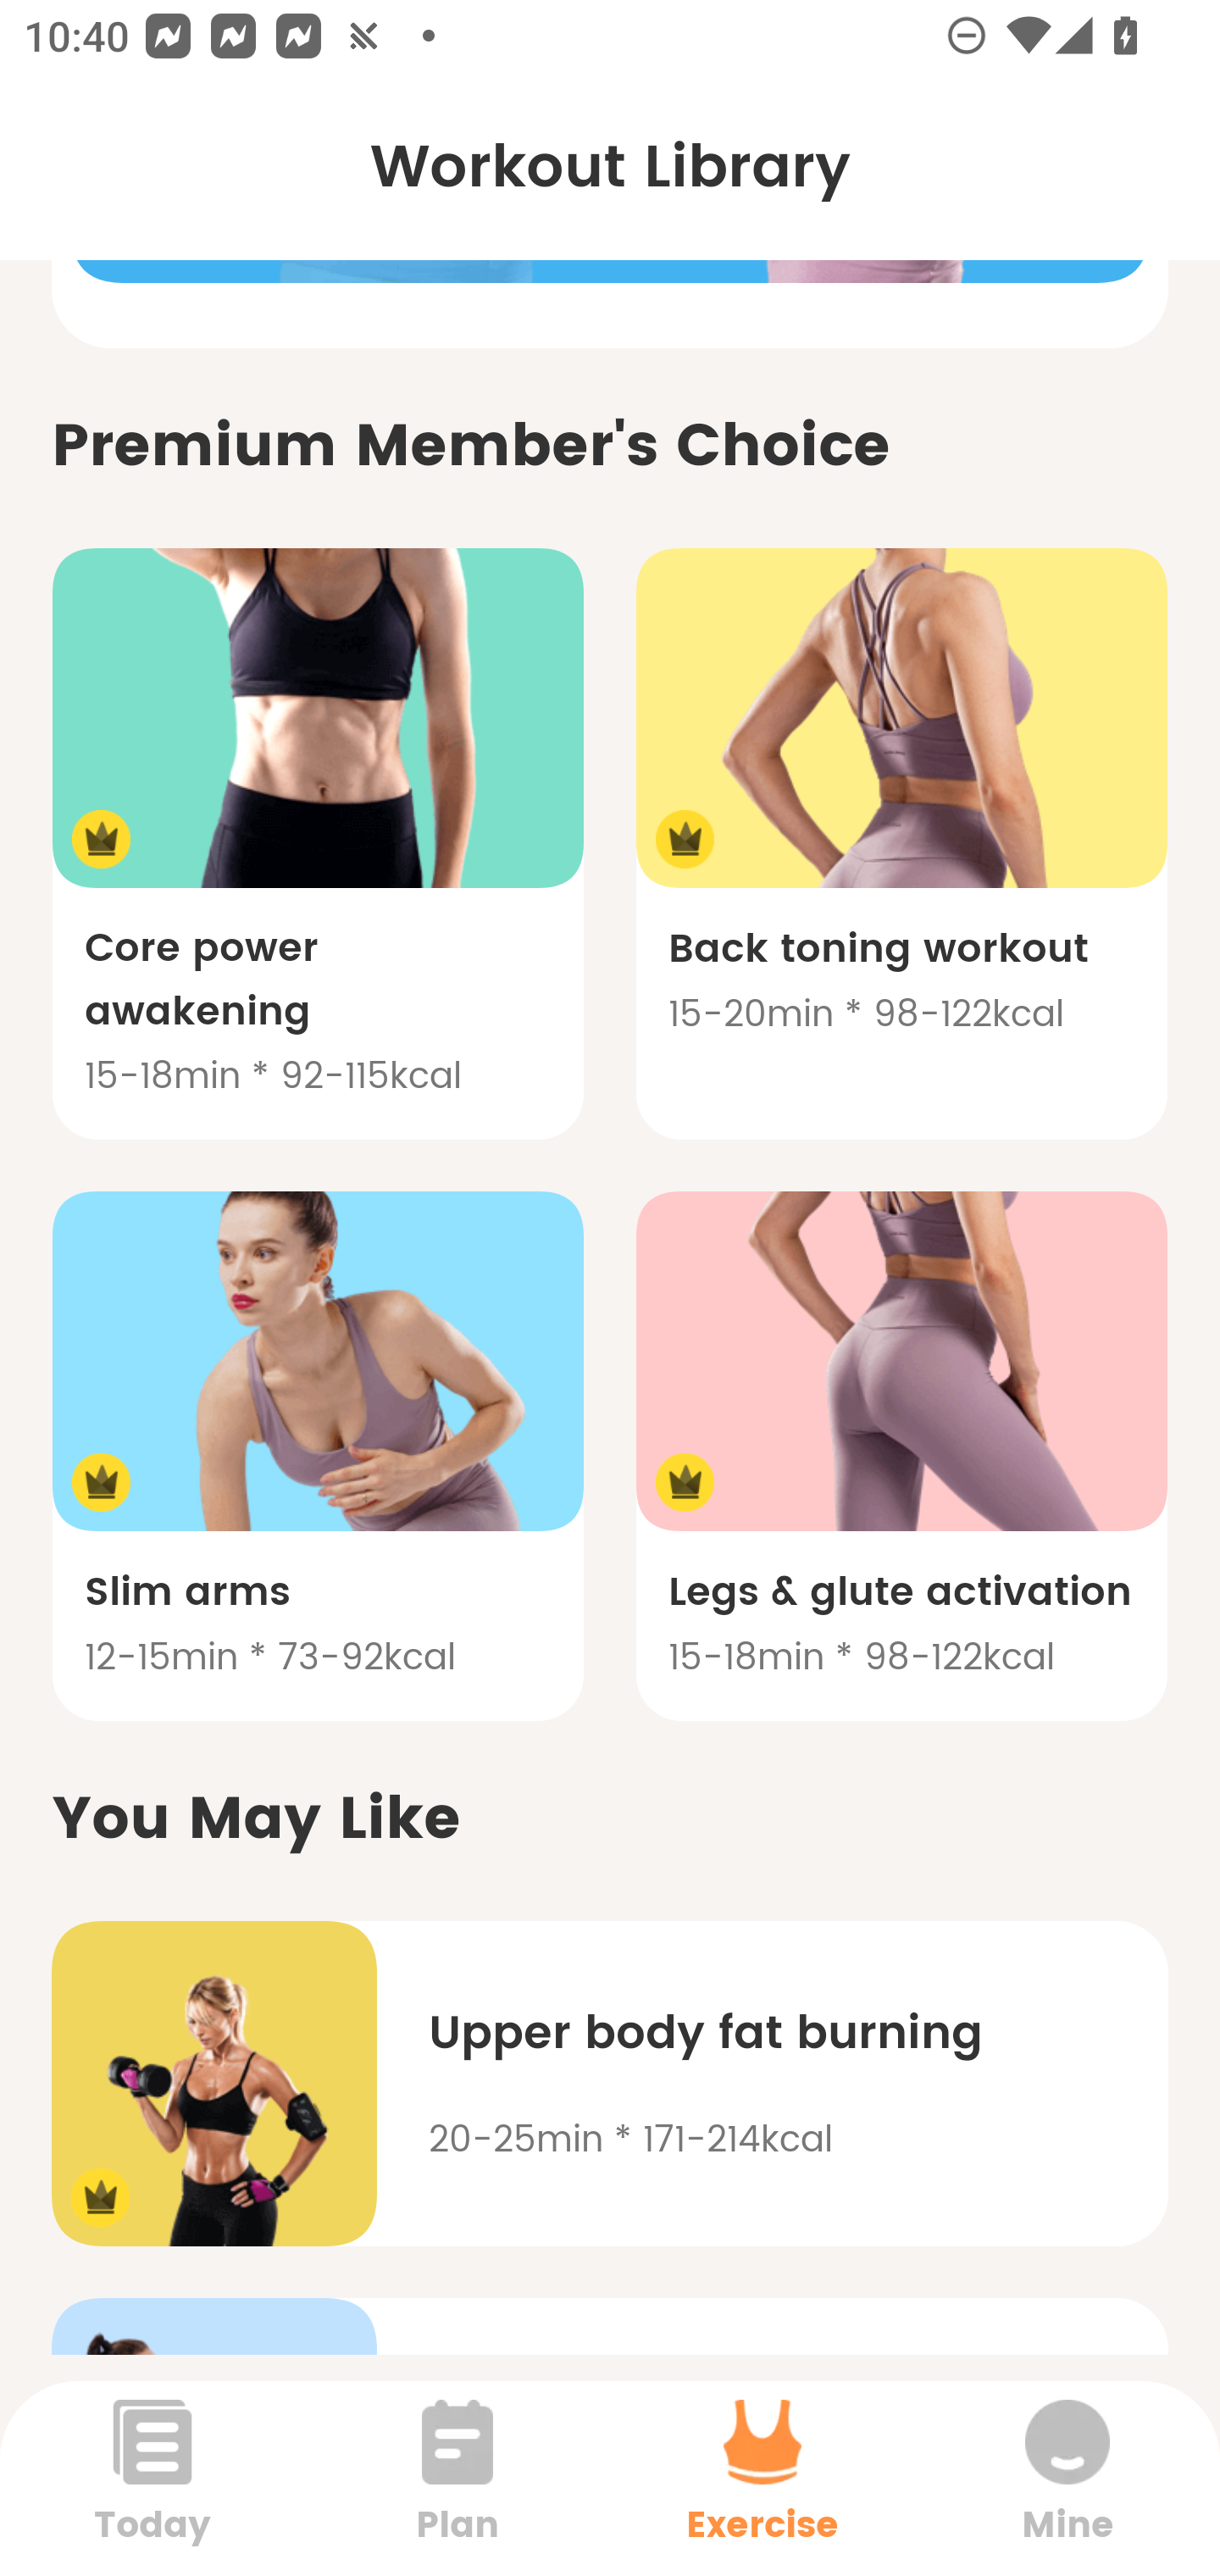  What do you see at coordinates (901, 1455) in the screenshot?
I see `Legs & glute activation 15-18min * 98-122kcal` at bounding box center [901, 1455].